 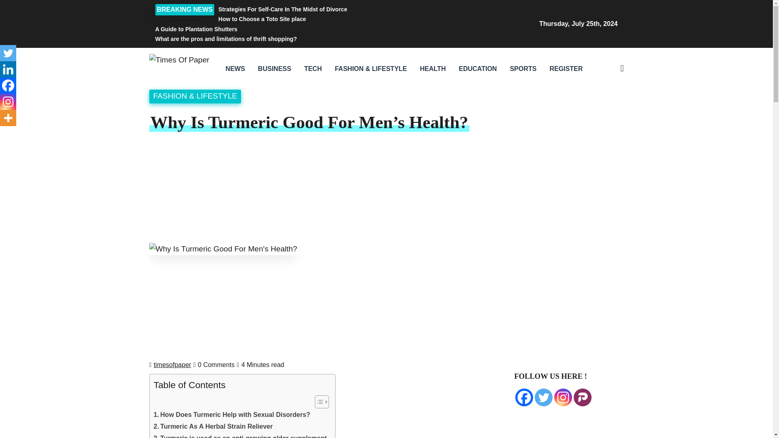 What do you see at coordinates (566, 69) in the screenshot?
I see `REGISTER` at bounding box center [566, 69].